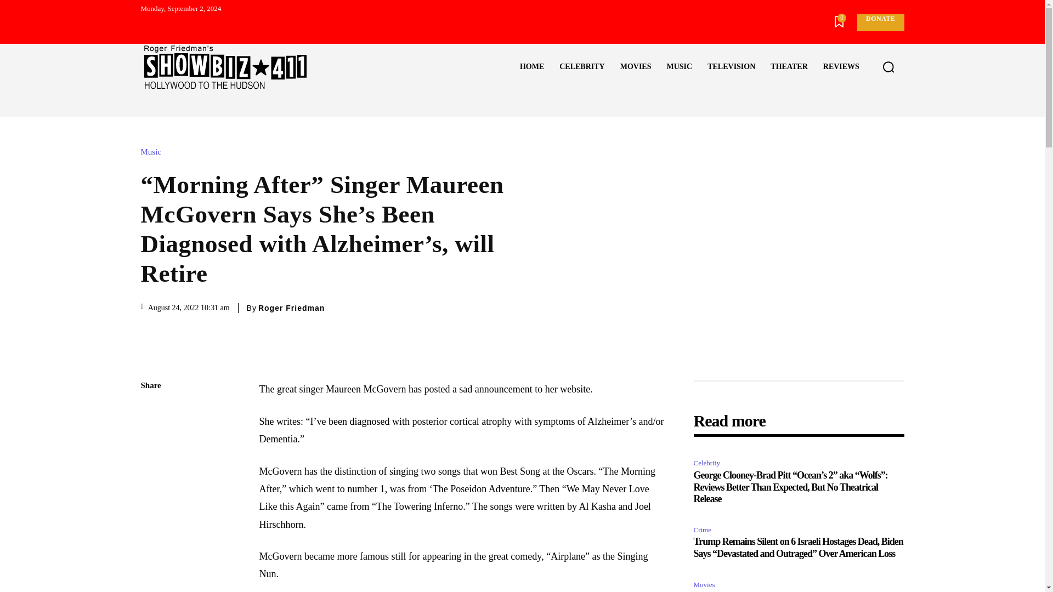 The width and height of the screenshot is (1053, 592). What do you see at coordinates (880, 22) in the screenshot?
I see `DONATE` at bounding box center [880, 22].